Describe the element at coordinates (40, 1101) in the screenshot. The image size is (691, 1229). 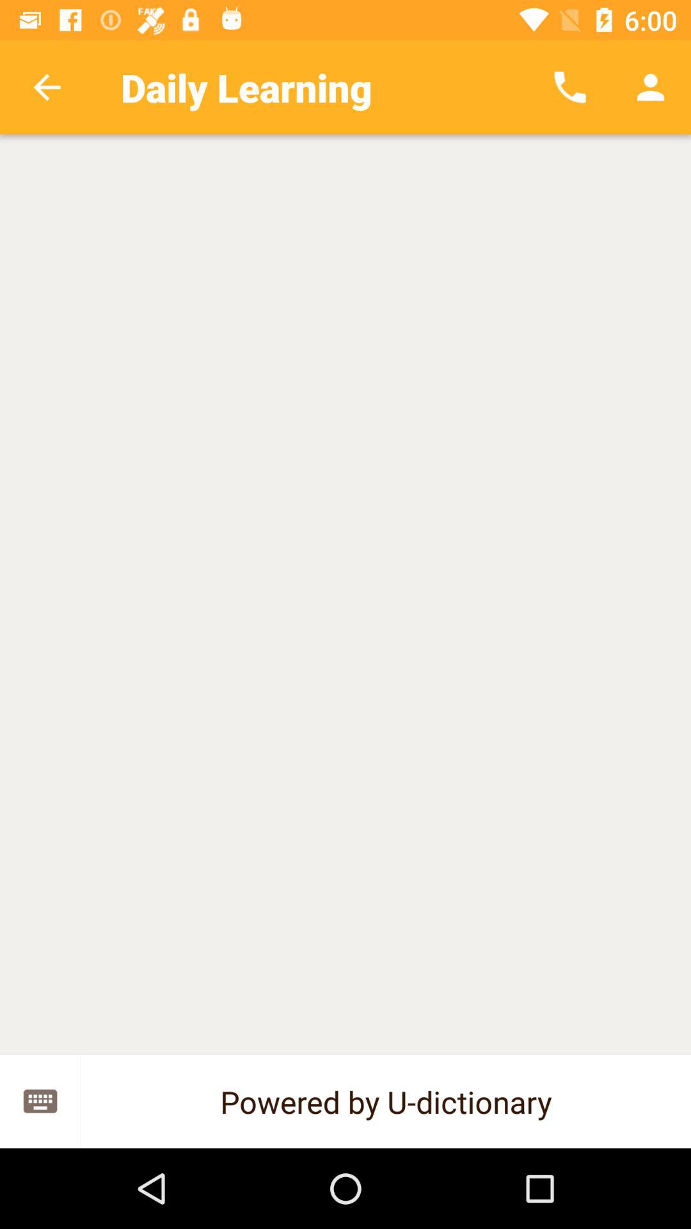
I see `share icon` at that location.